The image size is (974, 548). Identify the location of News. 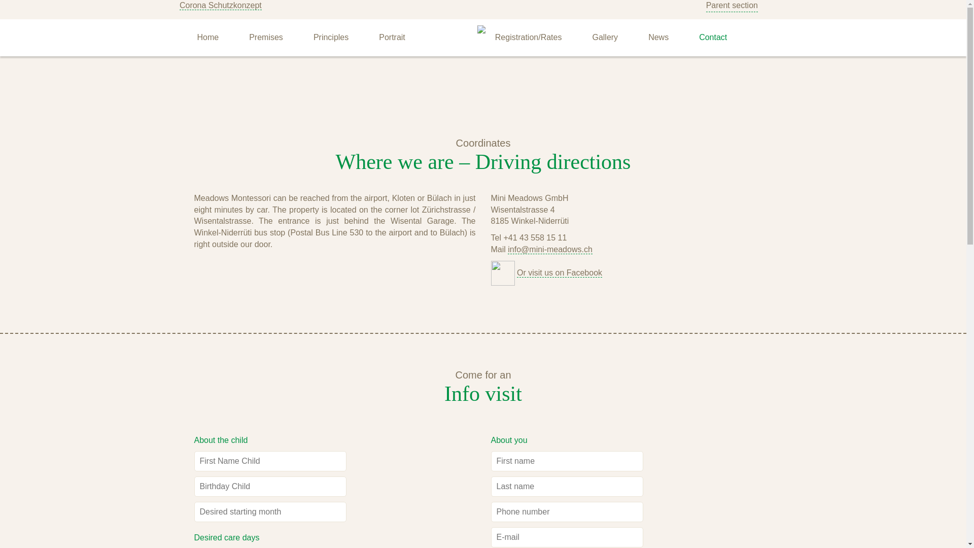
(658, 38).